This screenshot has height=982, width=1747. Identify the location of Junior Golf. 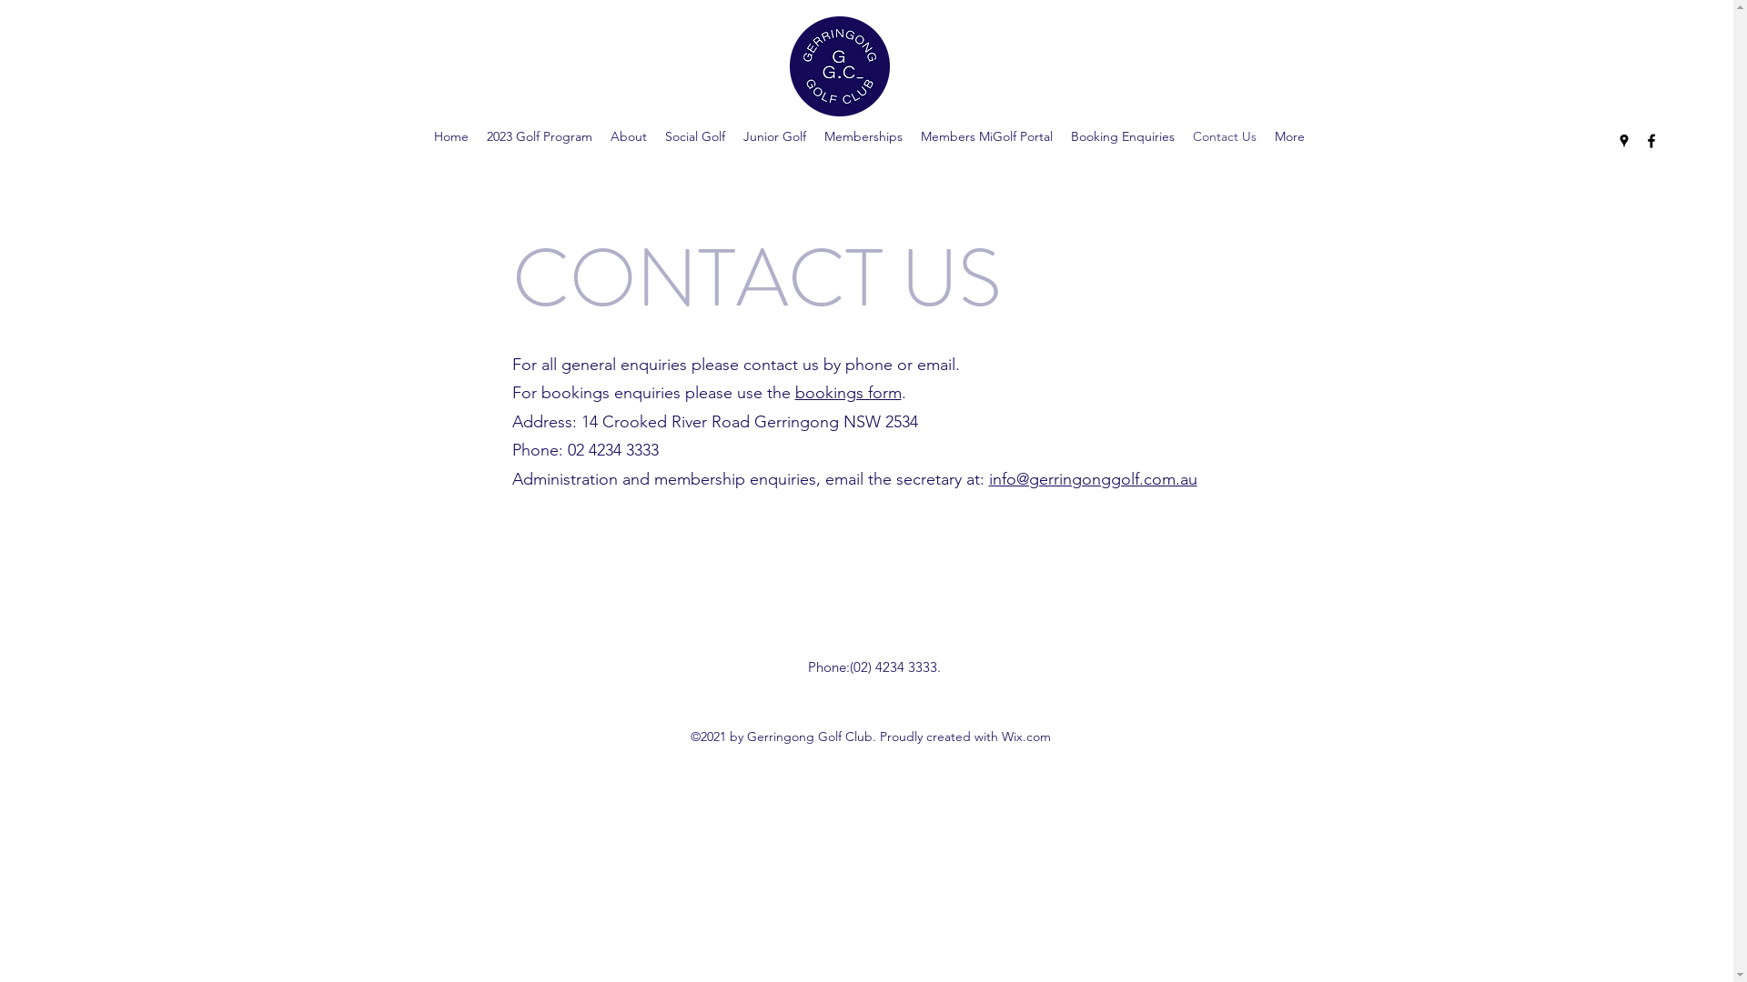
(775, 136).